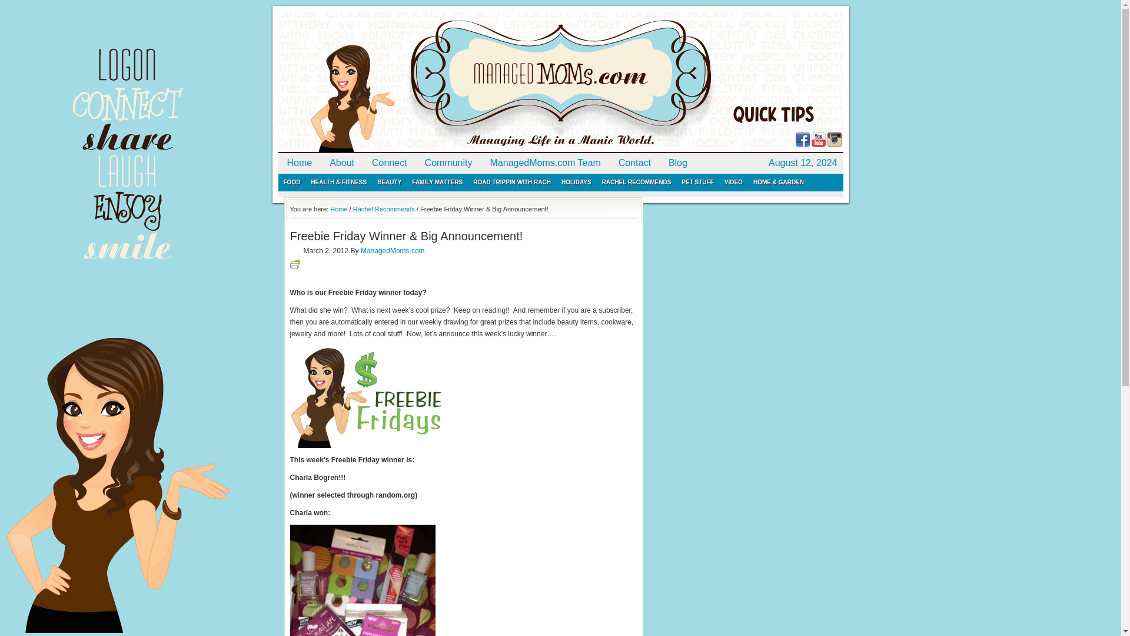 This screenshot has width=1130, height=636. What do you see at coordinates (320, 251) in the screenshot?
I see `2012-03-02T14:46:35-07:00` at bounding box center [320, 251].